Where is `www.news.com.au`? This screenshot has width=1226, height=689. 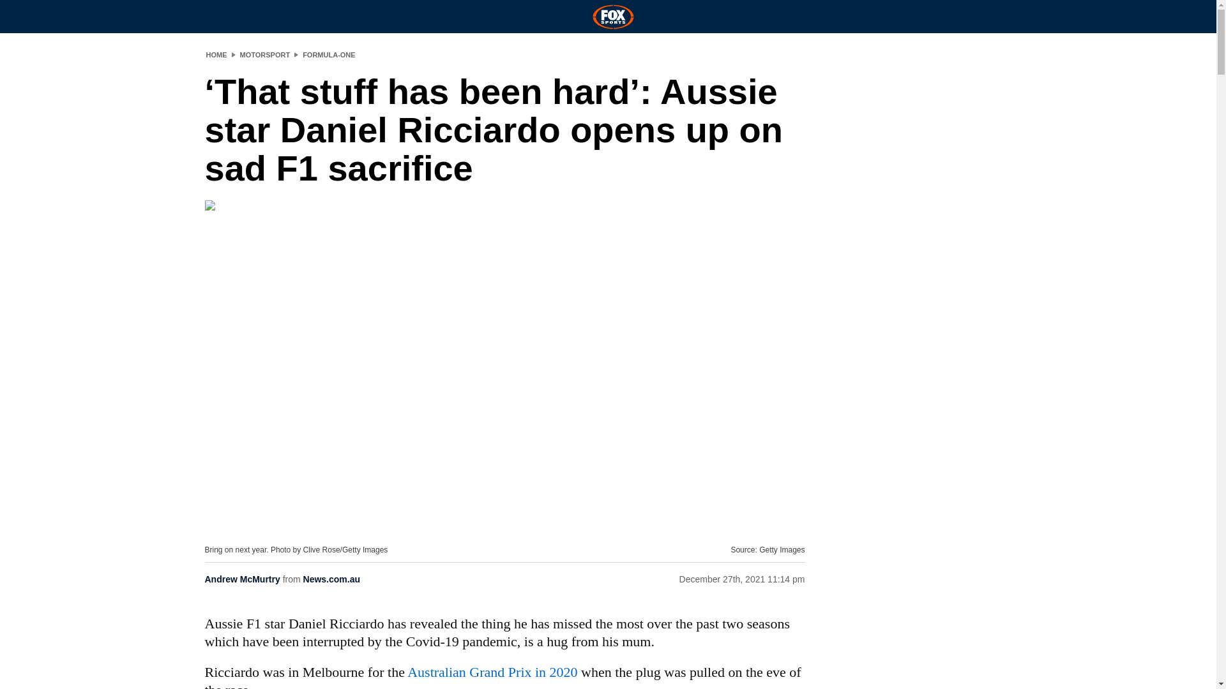 www.news.com.au is located at coordinates (492, 672).